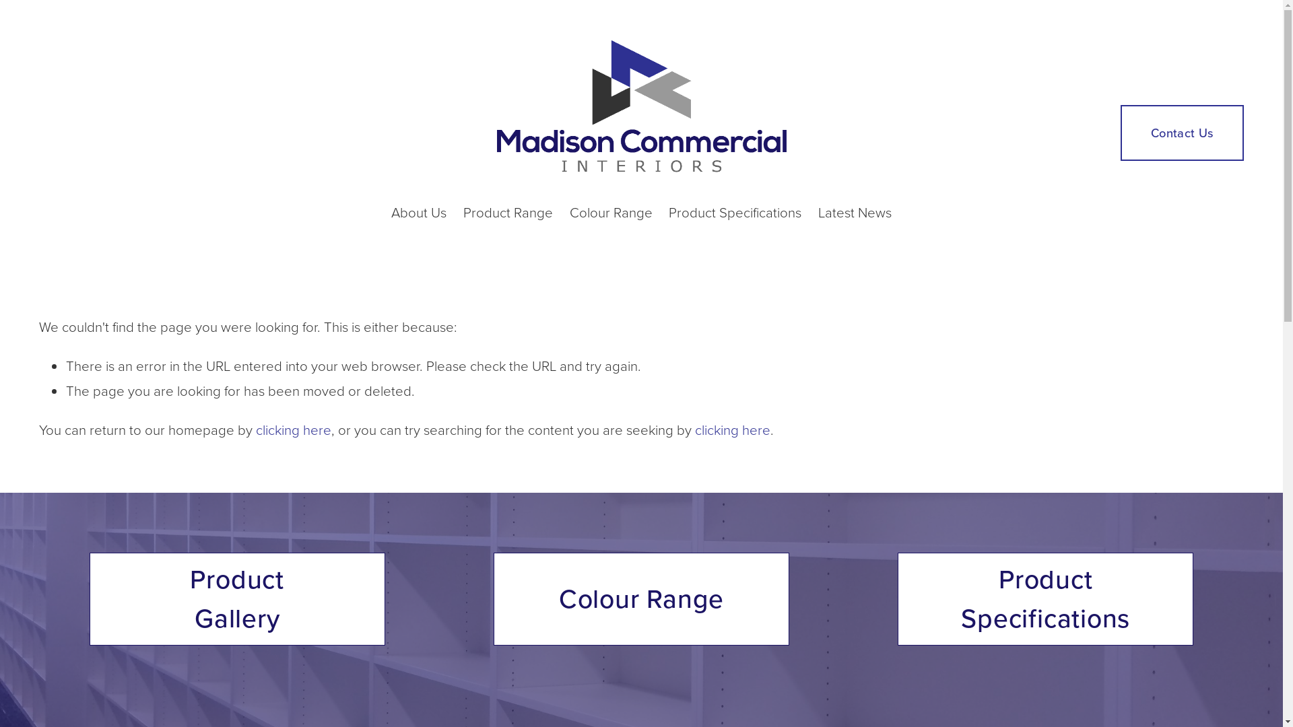 This screenshot has height=727, width=1293. Describe the element at coordinates (1045, 599) in the screenshot. I see `Product Specifications` at that location.